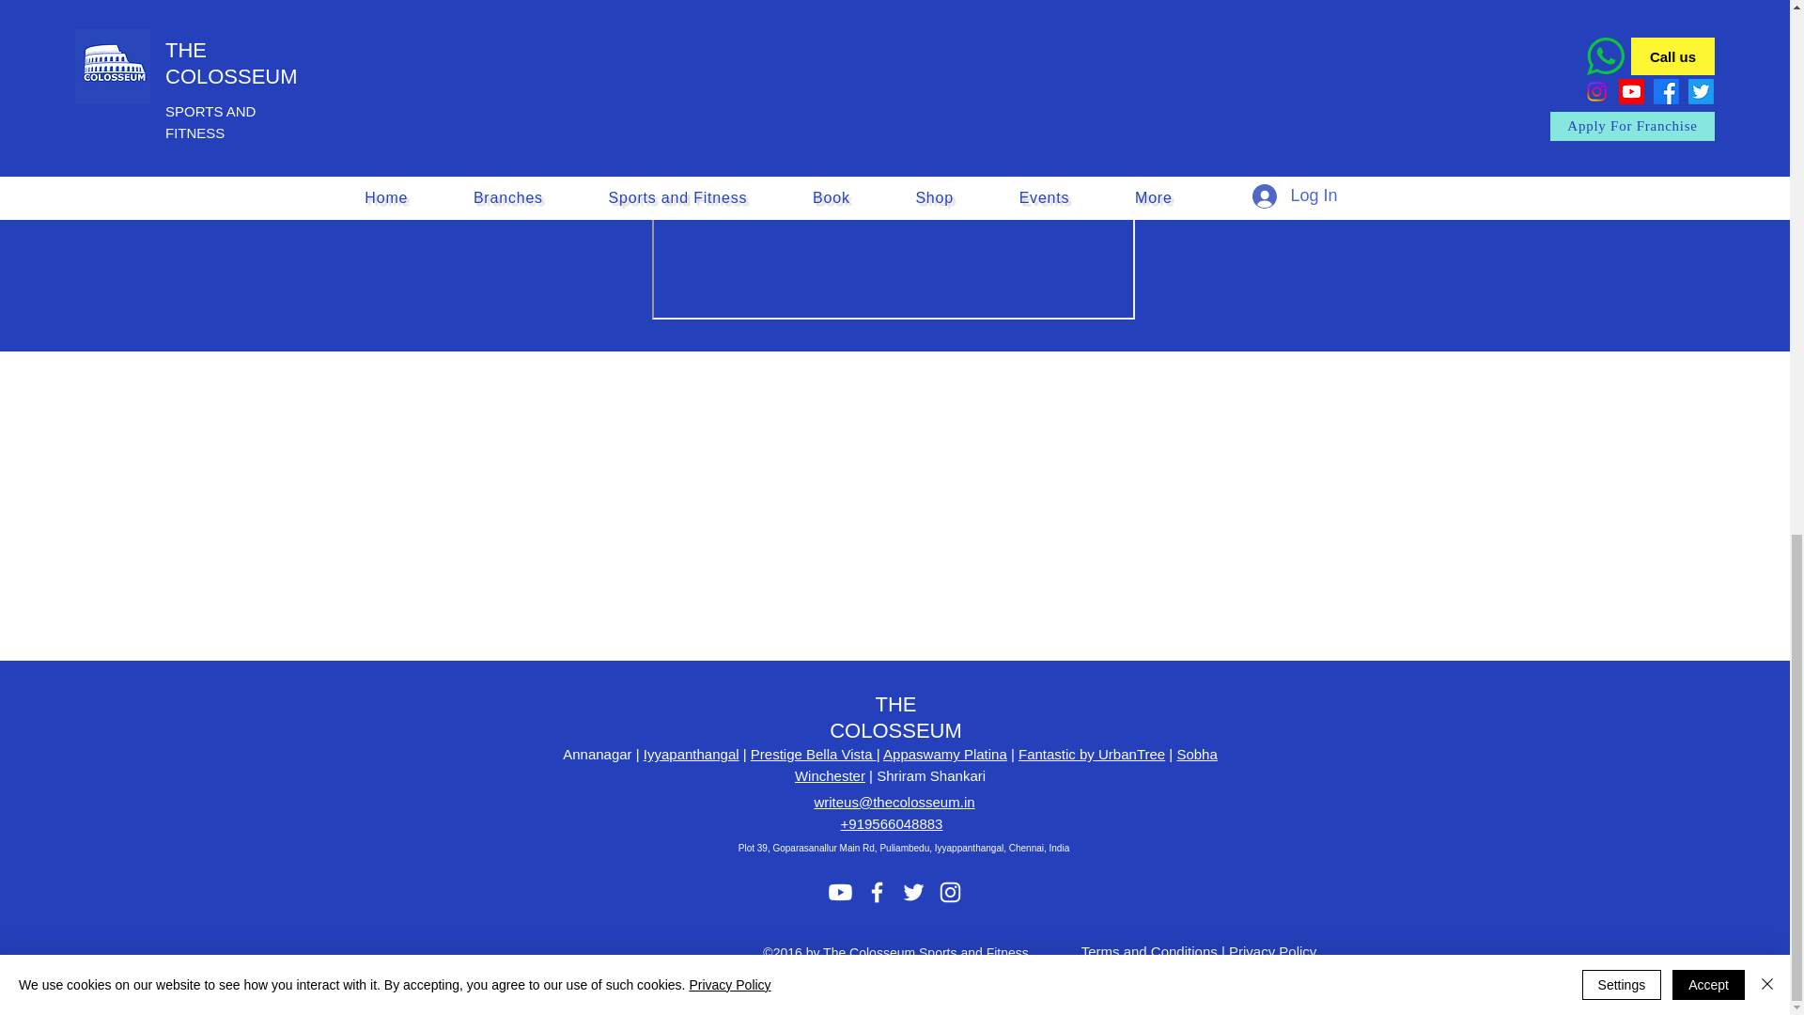 The image size is (1804, 1015). Describe the element at coordinates (1092, 754) in the screenshot. I see `Fantastic by UrbanTree` at that location.